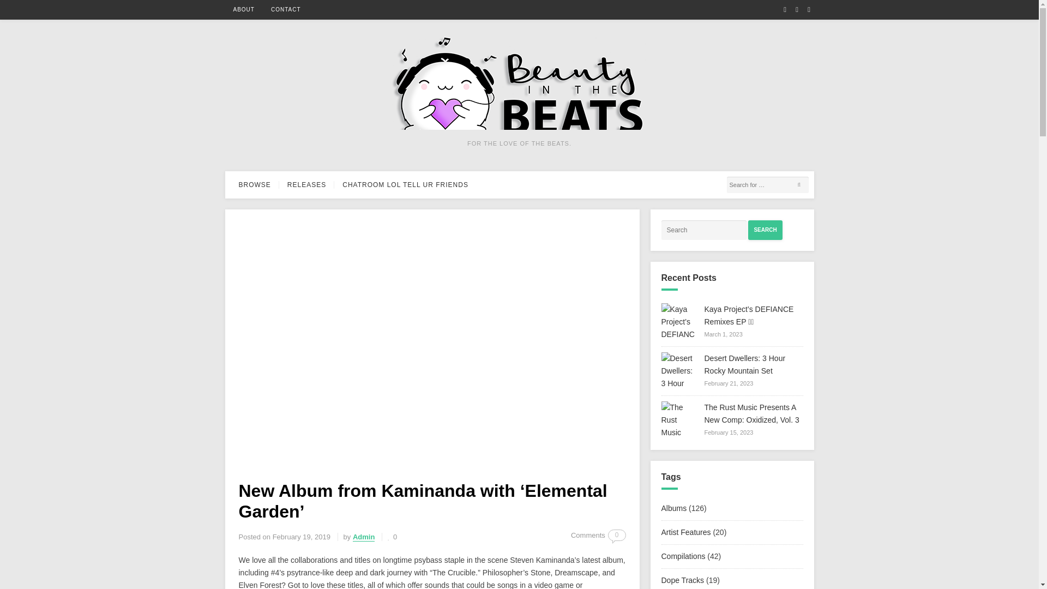 This screenshot has height=589, width=1047. I want to click on 0, so click(617, 535).